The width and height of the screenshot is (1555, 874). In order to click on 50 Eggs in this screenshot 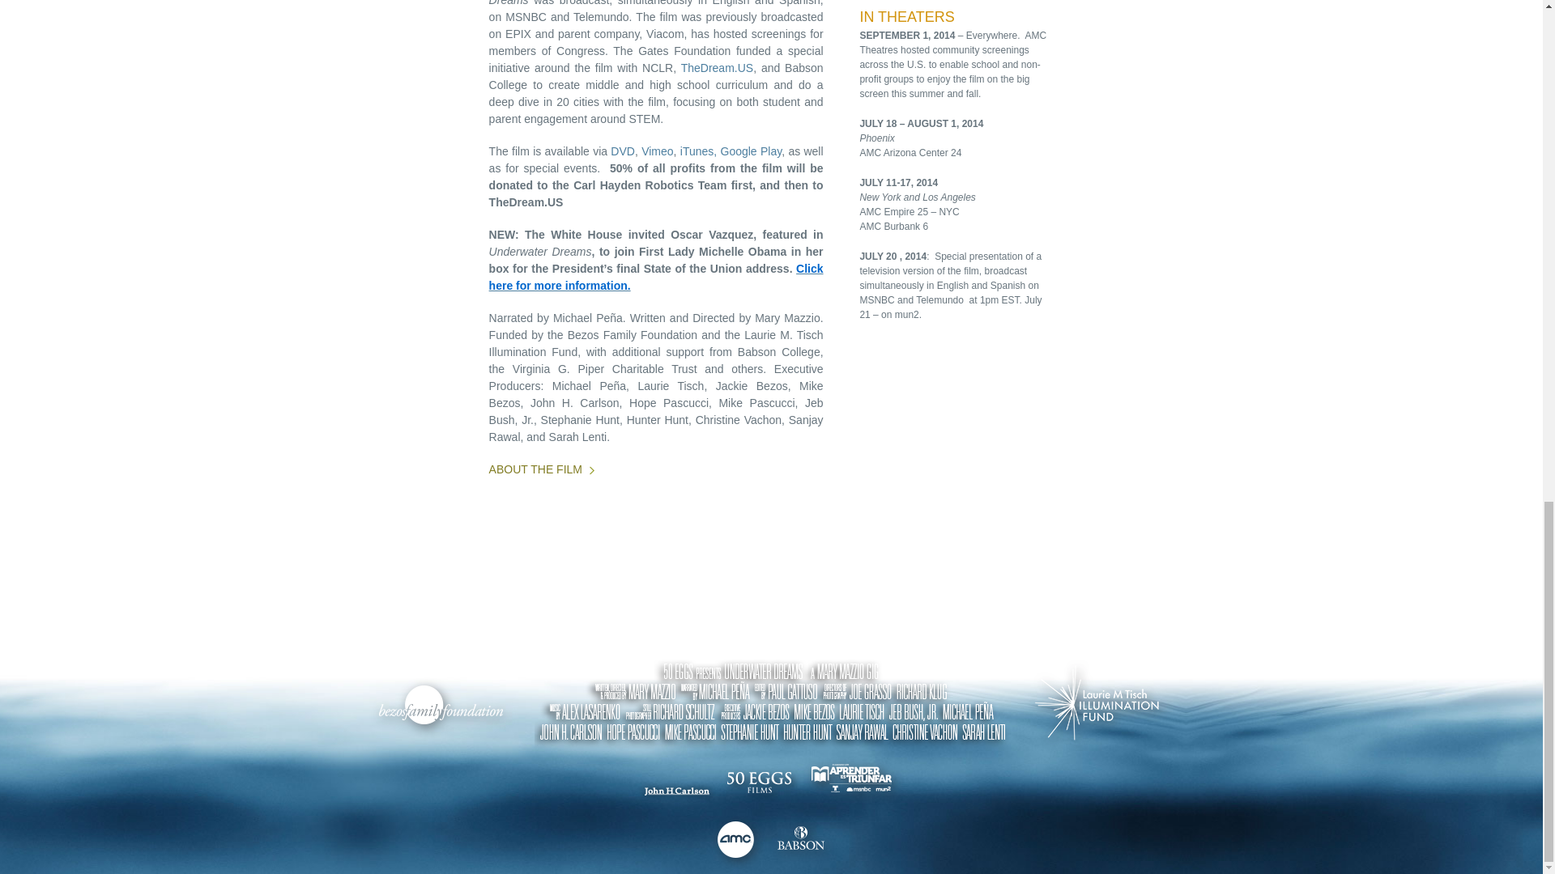, I will do `click(773, 705)`.